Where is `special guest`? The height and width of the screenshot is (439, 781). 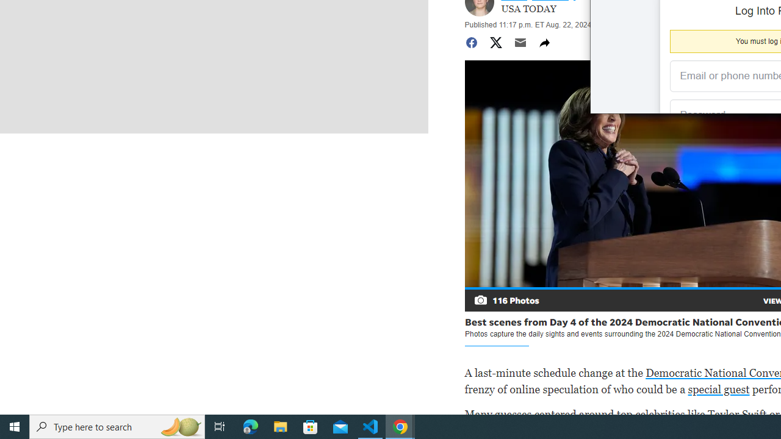 special guest is located at coordinates (718, 389).